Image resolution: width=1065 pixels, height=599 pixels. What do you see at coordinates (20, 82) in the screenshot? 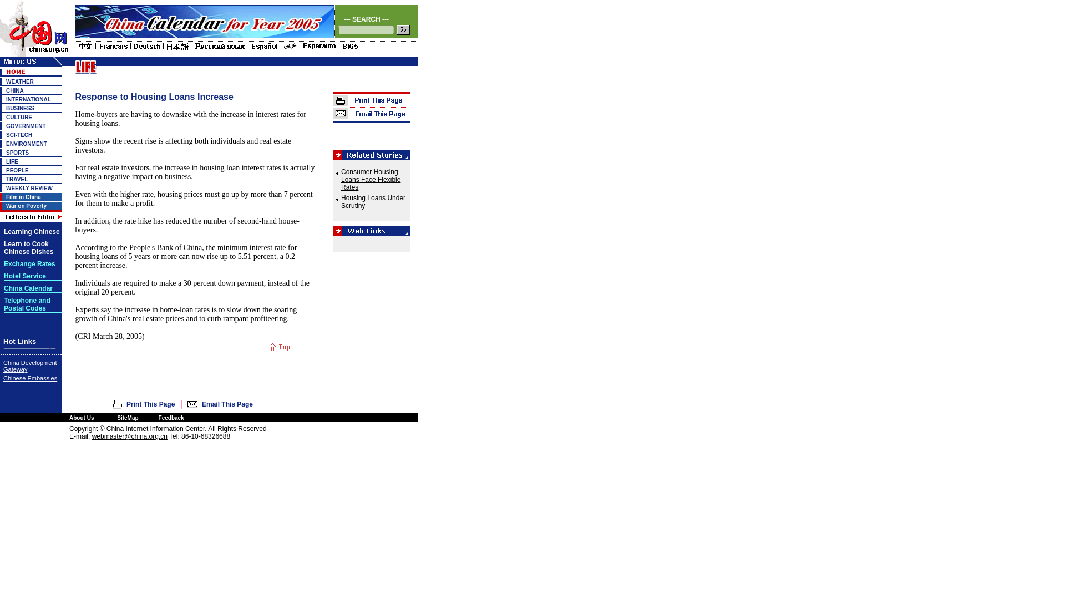
I see `CHINA` at bounding box center [20, 82].